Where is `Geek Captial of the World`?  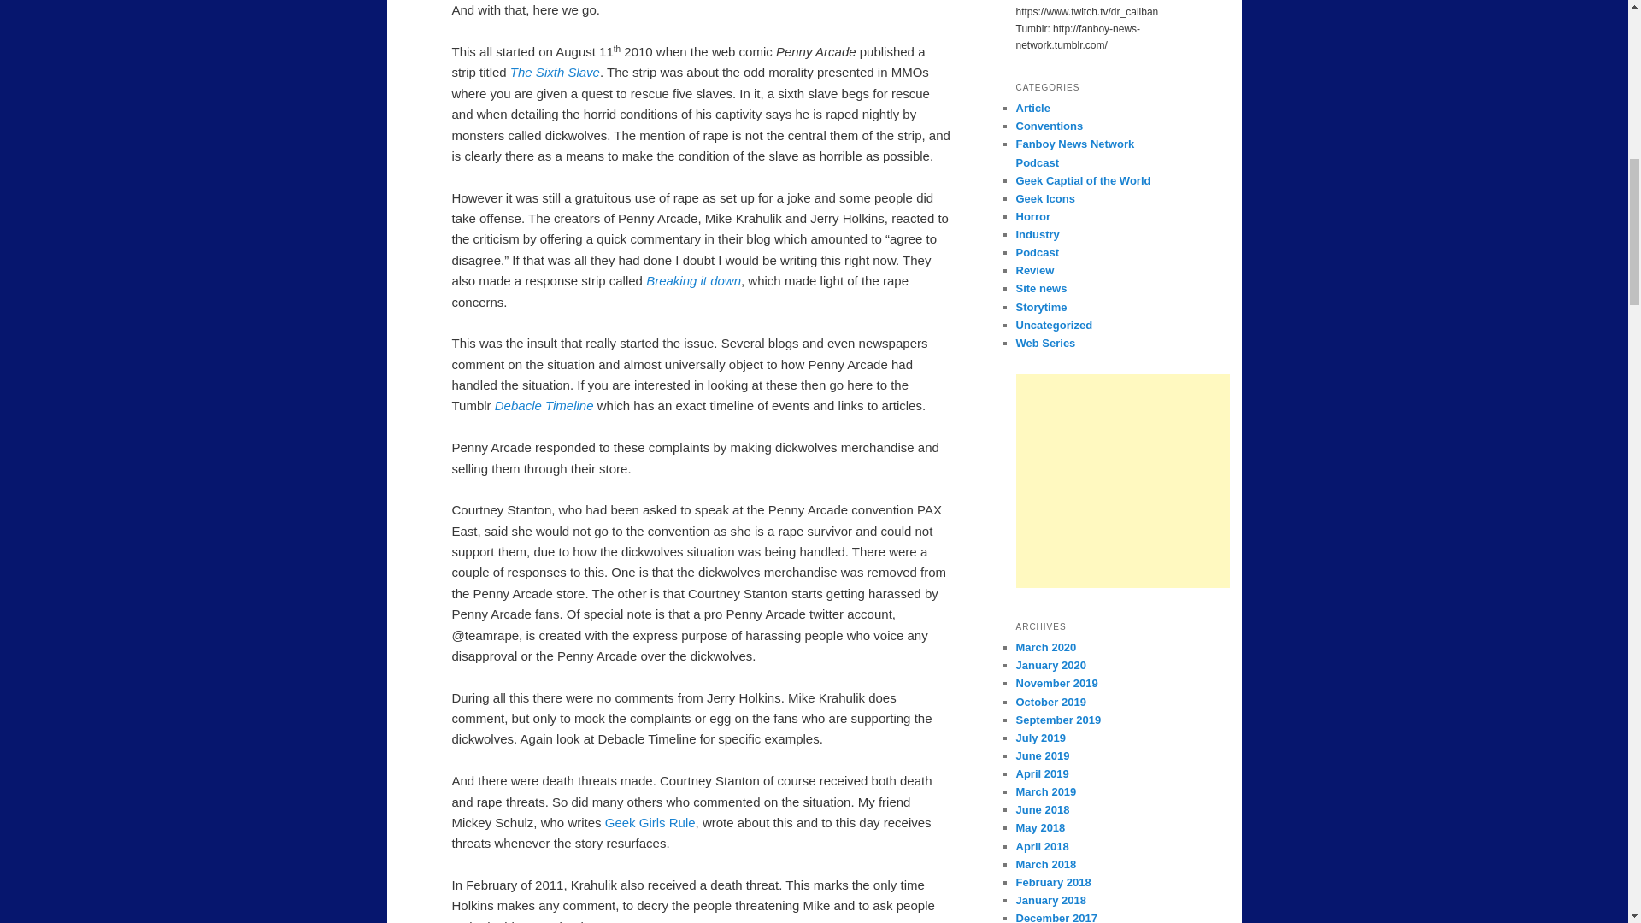 Geek Captial of the World is located at coordinates (1082, 181).